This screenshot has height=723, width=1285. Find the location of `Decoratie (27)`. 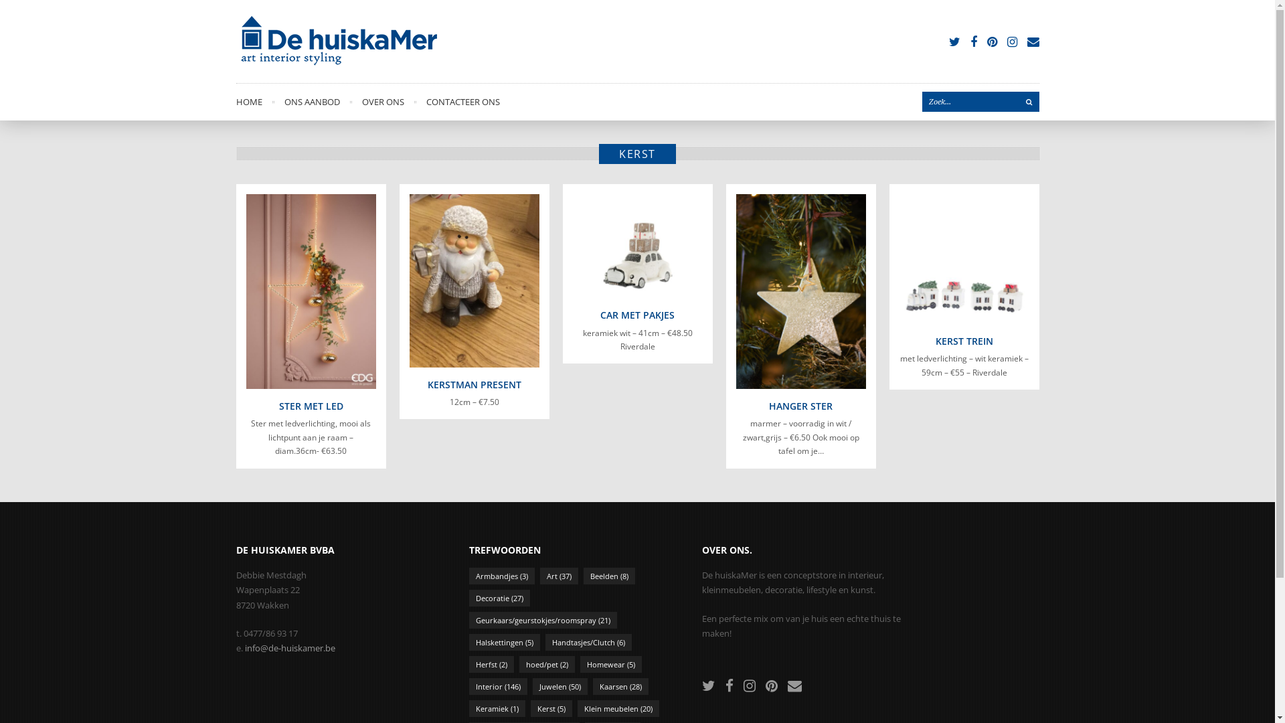

Decoratie (27) is located at coordinates (499, 598).